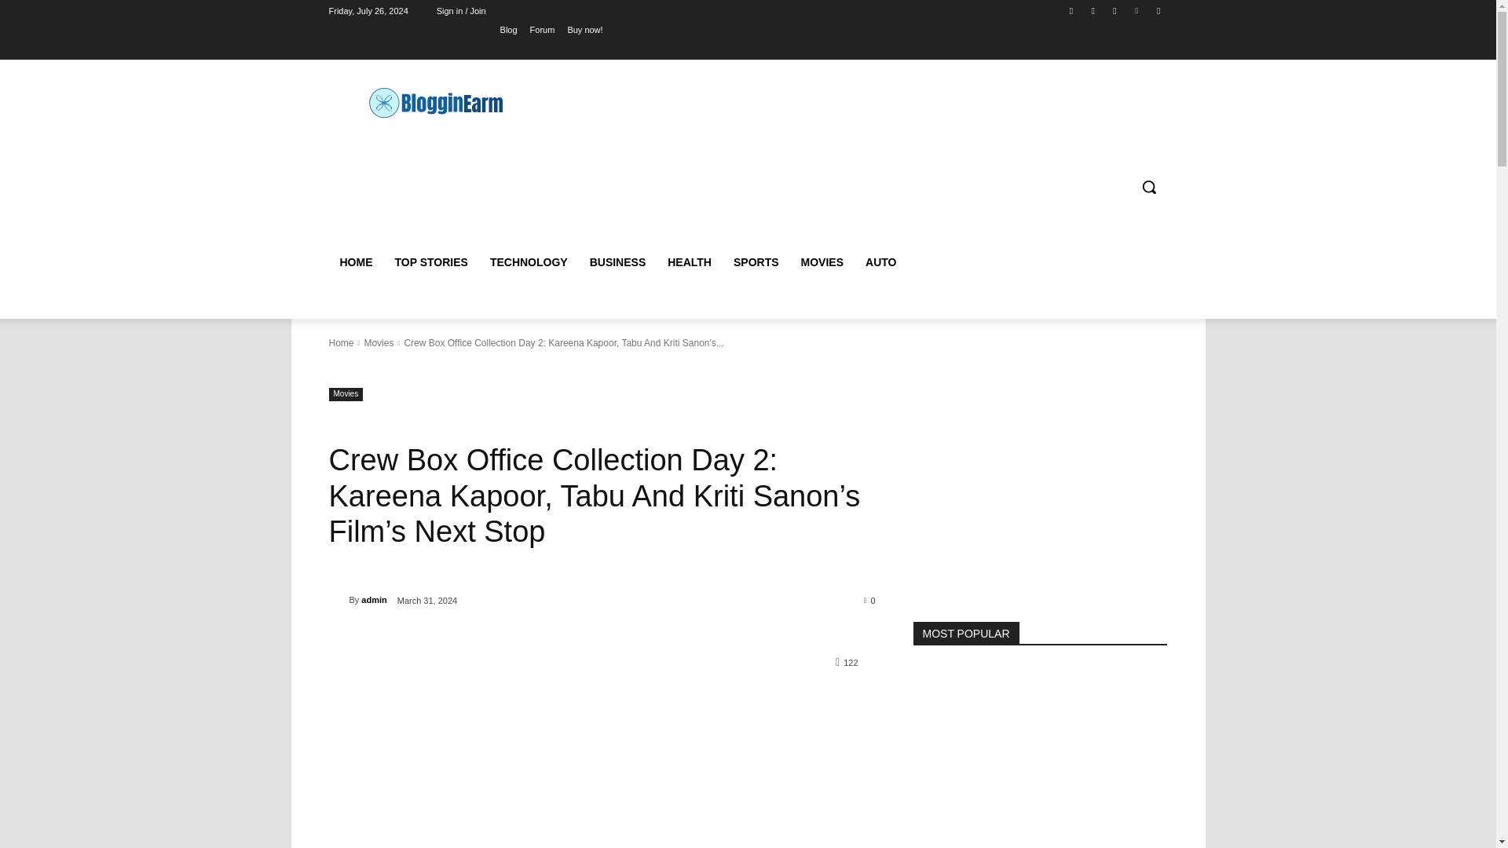  Describe the element at coordinates (689, 261) in the screenshot. I see `HEALTH` at that location.